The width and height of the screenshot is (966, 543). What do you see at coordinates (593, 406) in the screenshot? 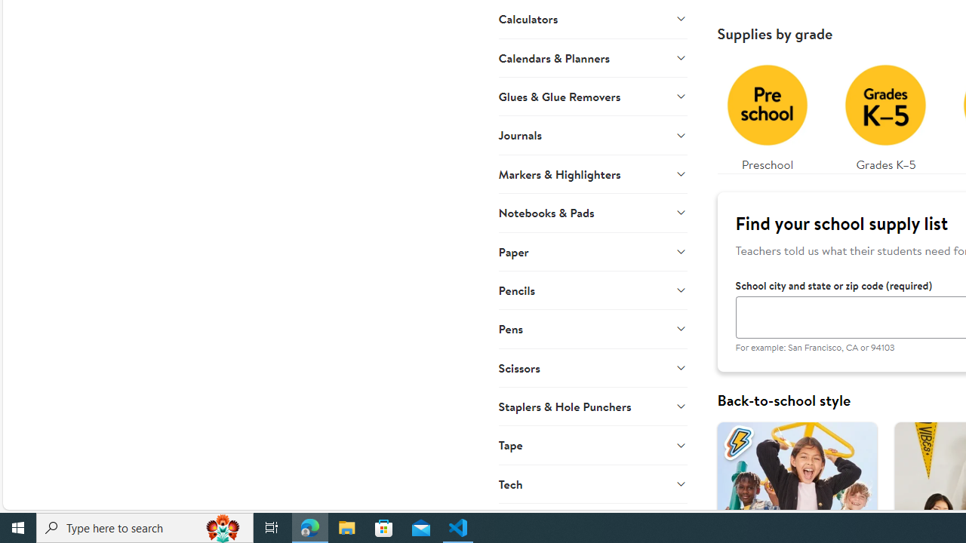
I see `Staplers & Hole Punchers` at bounding box center [593, 406].